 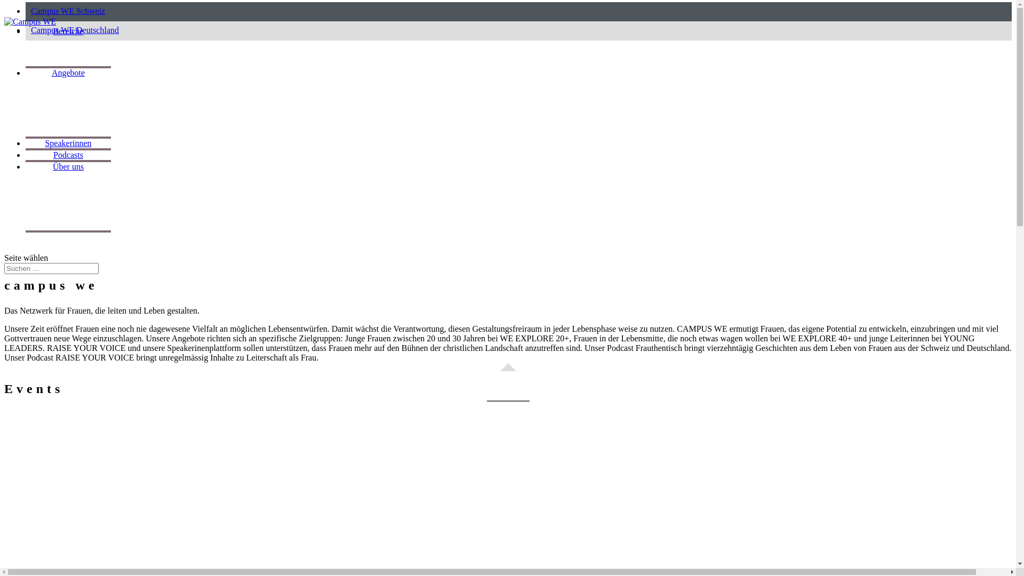 I want to click on Events, so click(x=68, y=201).